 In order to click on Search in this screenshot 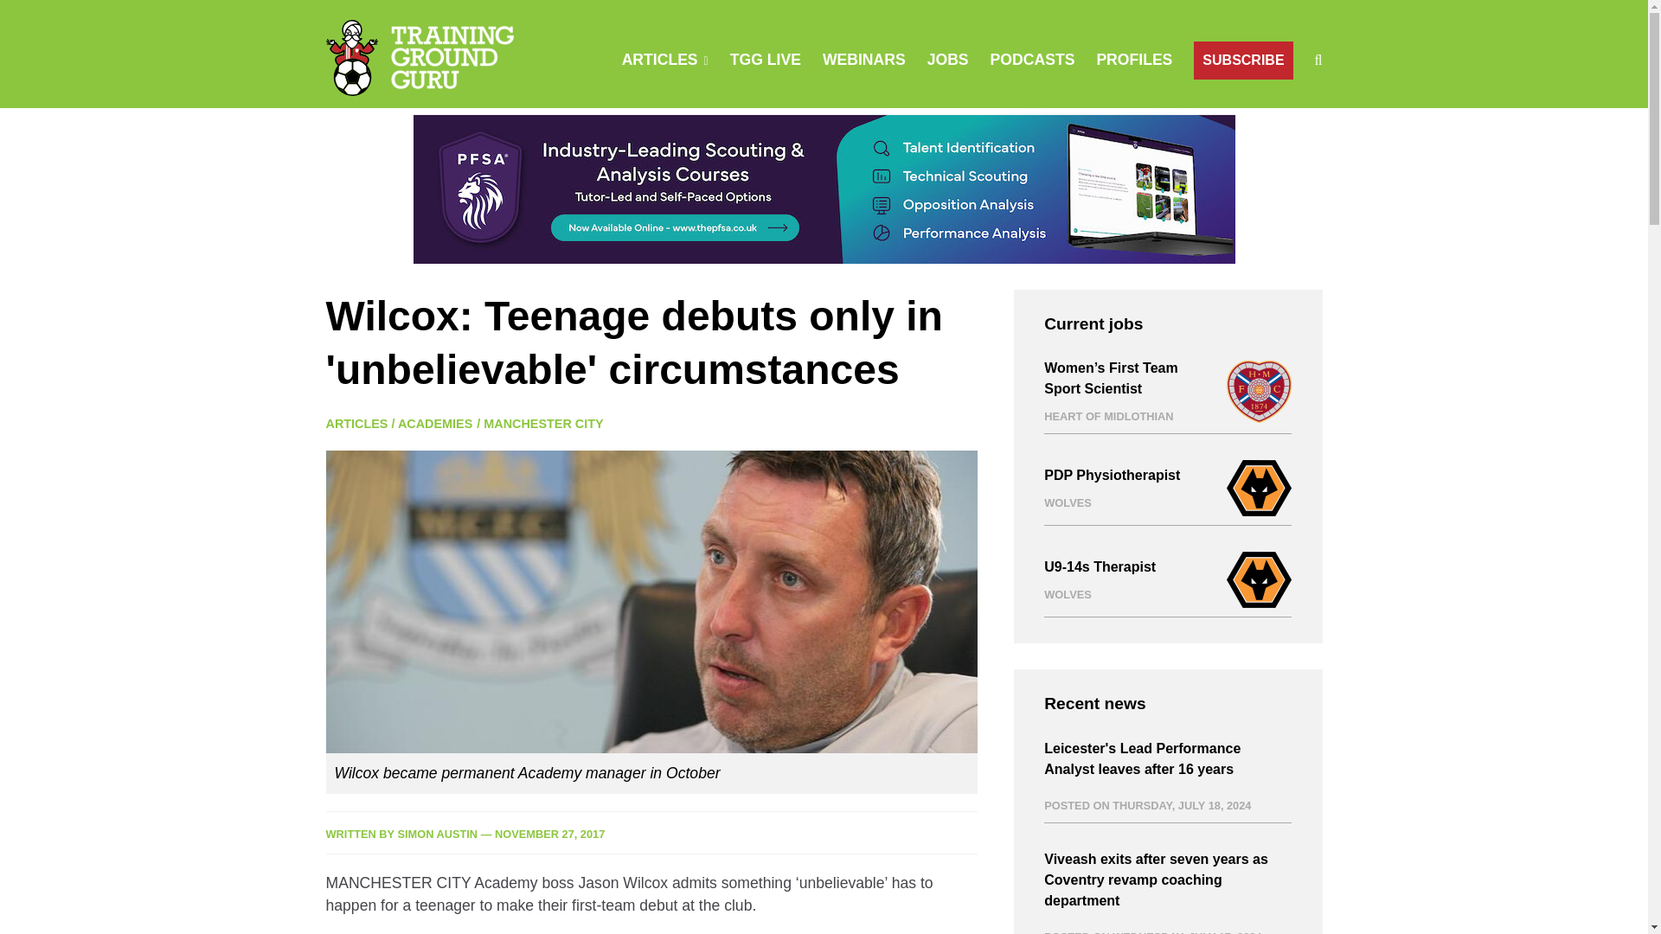, I will do `click(1084, 140)`.